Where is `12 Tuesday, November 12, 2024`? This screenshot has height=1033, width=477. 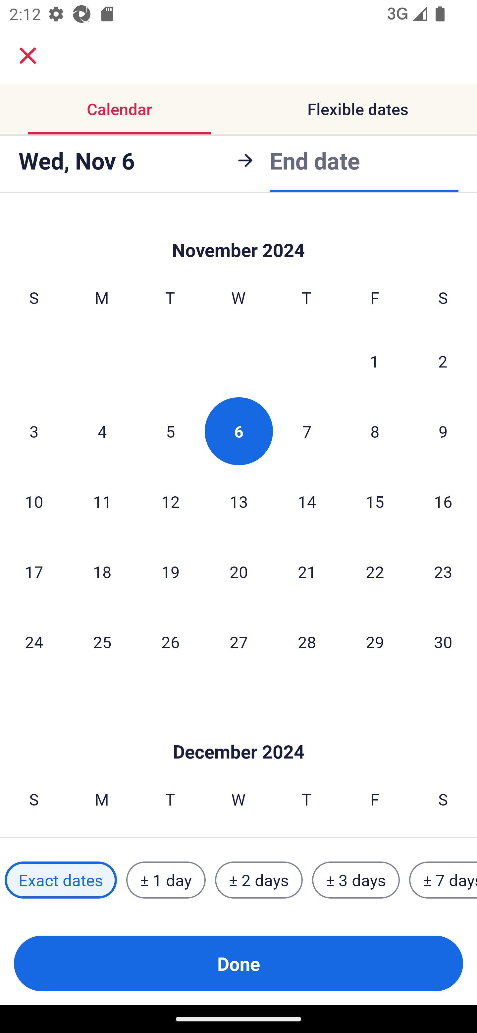 12 Tuesday, November 12, 2024 is located at coordinates (170, 501).